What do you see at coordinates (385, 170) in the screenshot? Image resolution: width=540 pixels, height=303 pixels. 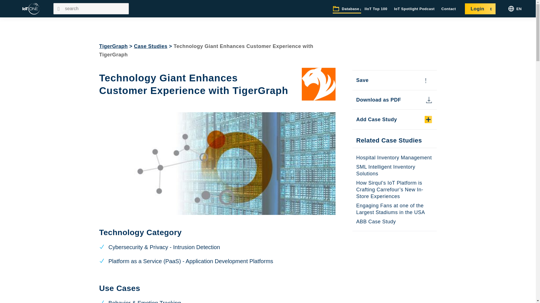 I see `SML Intelligent Inventory Solutions` at bounding box center [385, 170].